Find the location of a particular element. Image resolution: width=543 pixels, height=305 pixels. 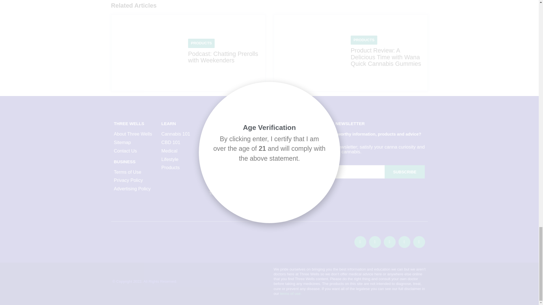

Podcast: Chatting Prerolls with Weekenders is located at coordinates (223, 57).